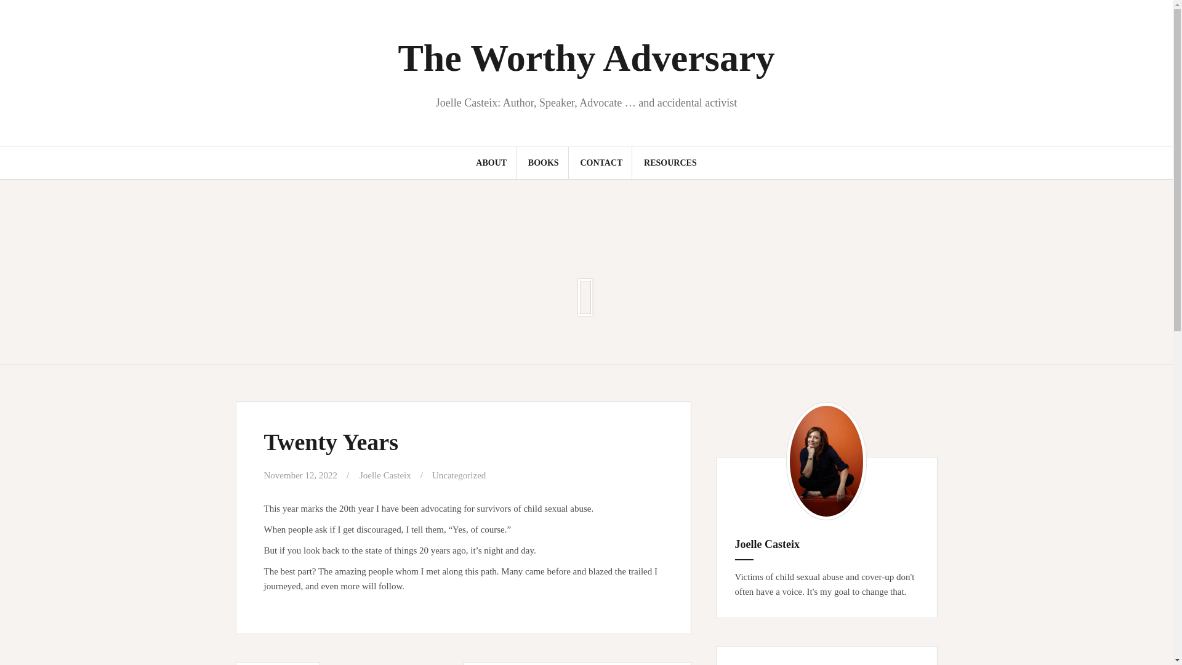  What do you see at coordinates (585, 58) in the screenshot?
I see `The Worthy Adversary` at bounding box center [585, 58].